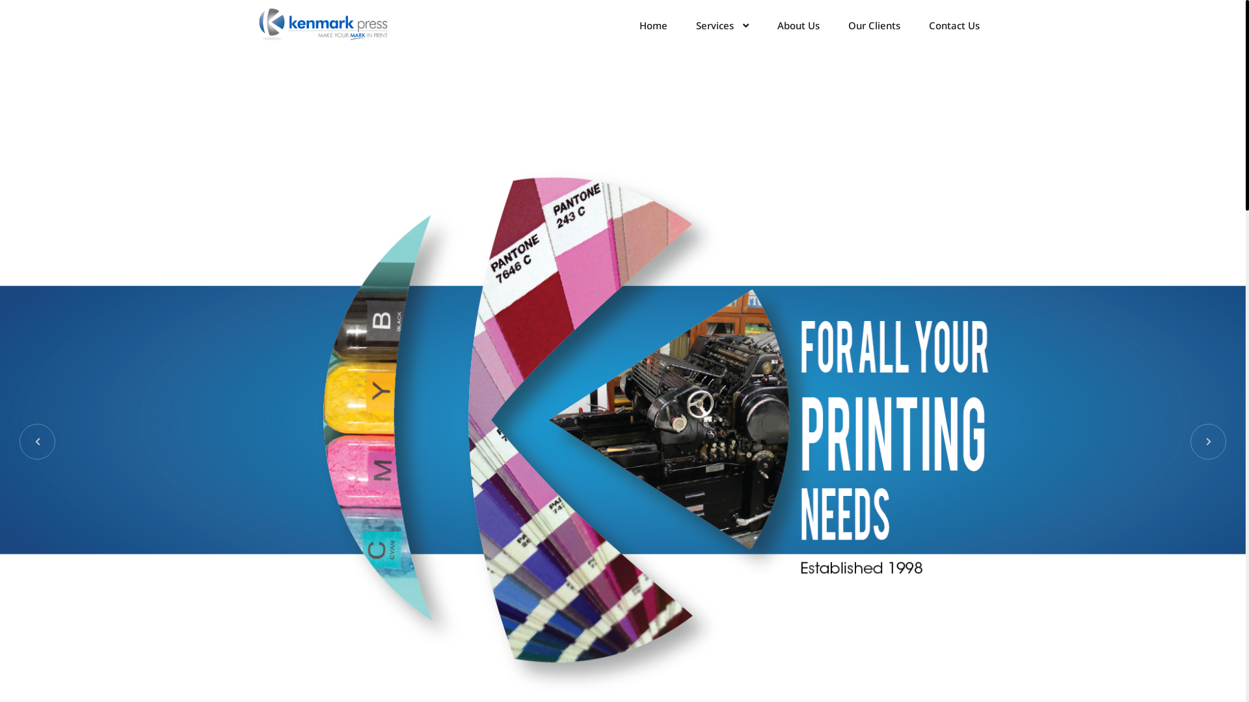 This screenshot has width=1249, height=702. Describe the element at coordinates (323, 25) in the screenshot. I see `Kenmark Press` at that location.